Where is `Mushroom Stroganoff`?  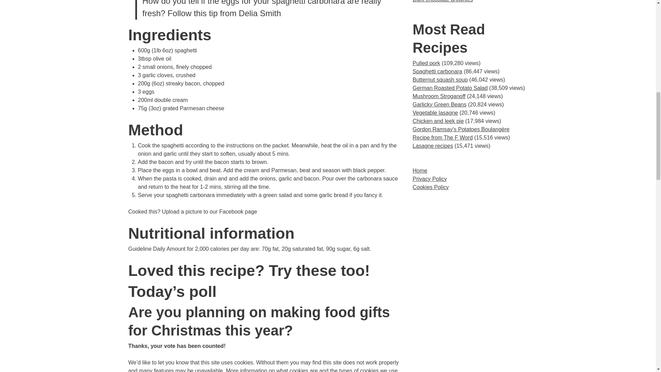 Mushroom Stroganoff is located at coordinates (439, 96).